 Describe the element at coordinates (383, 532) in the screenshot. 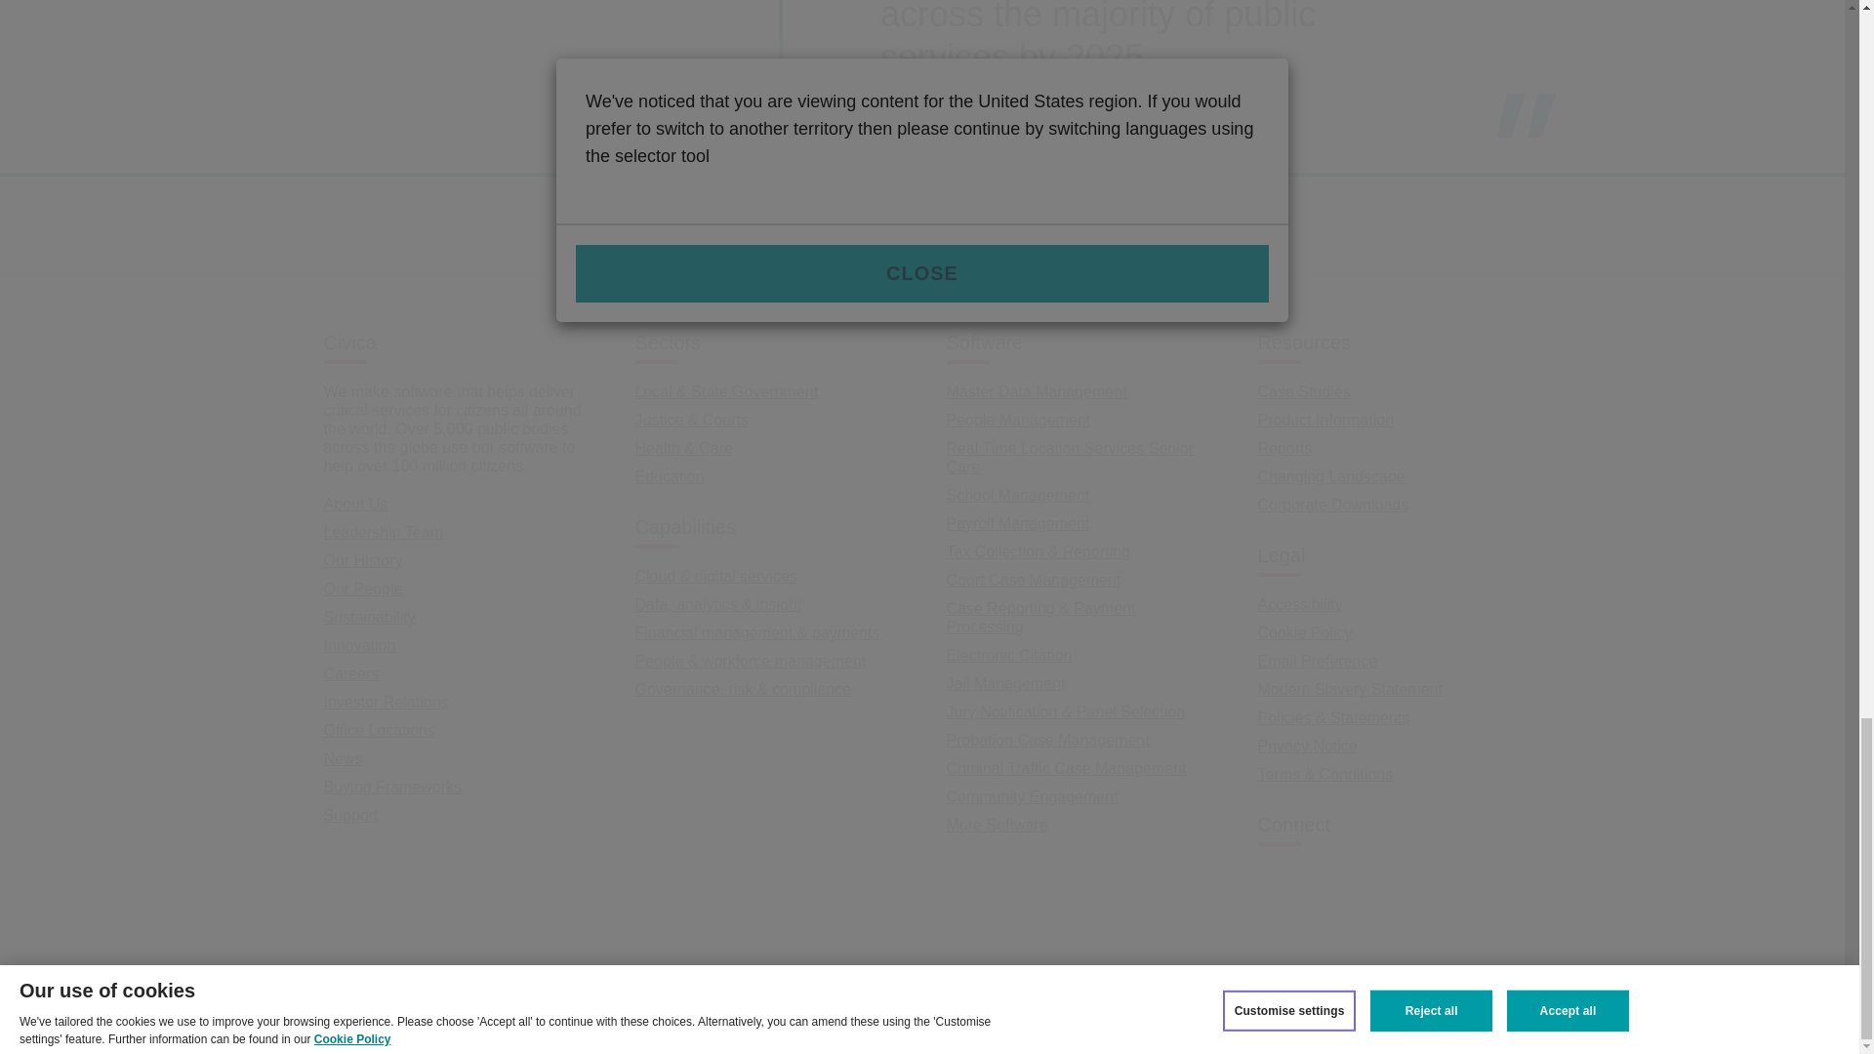

I see `Leadership Team` at that location.